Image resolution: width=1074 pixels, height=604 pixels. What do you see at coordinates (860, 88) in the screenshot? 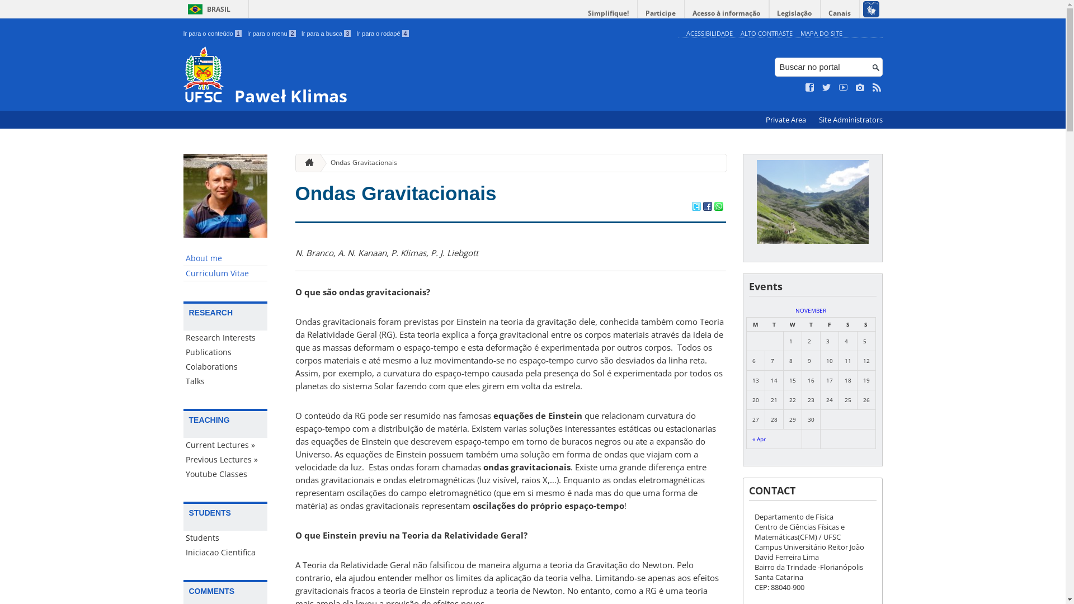
I see `Veja no Instagram` at bounding box center [860, 88].